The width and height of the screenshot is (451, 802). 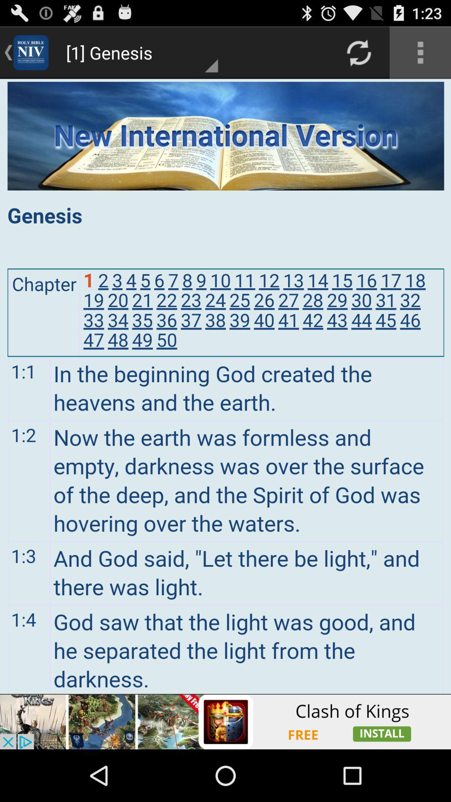 What do you see at coordinates (225, 722) in the screenshot?
I see `advertisement` at bounding box center [225, 722].